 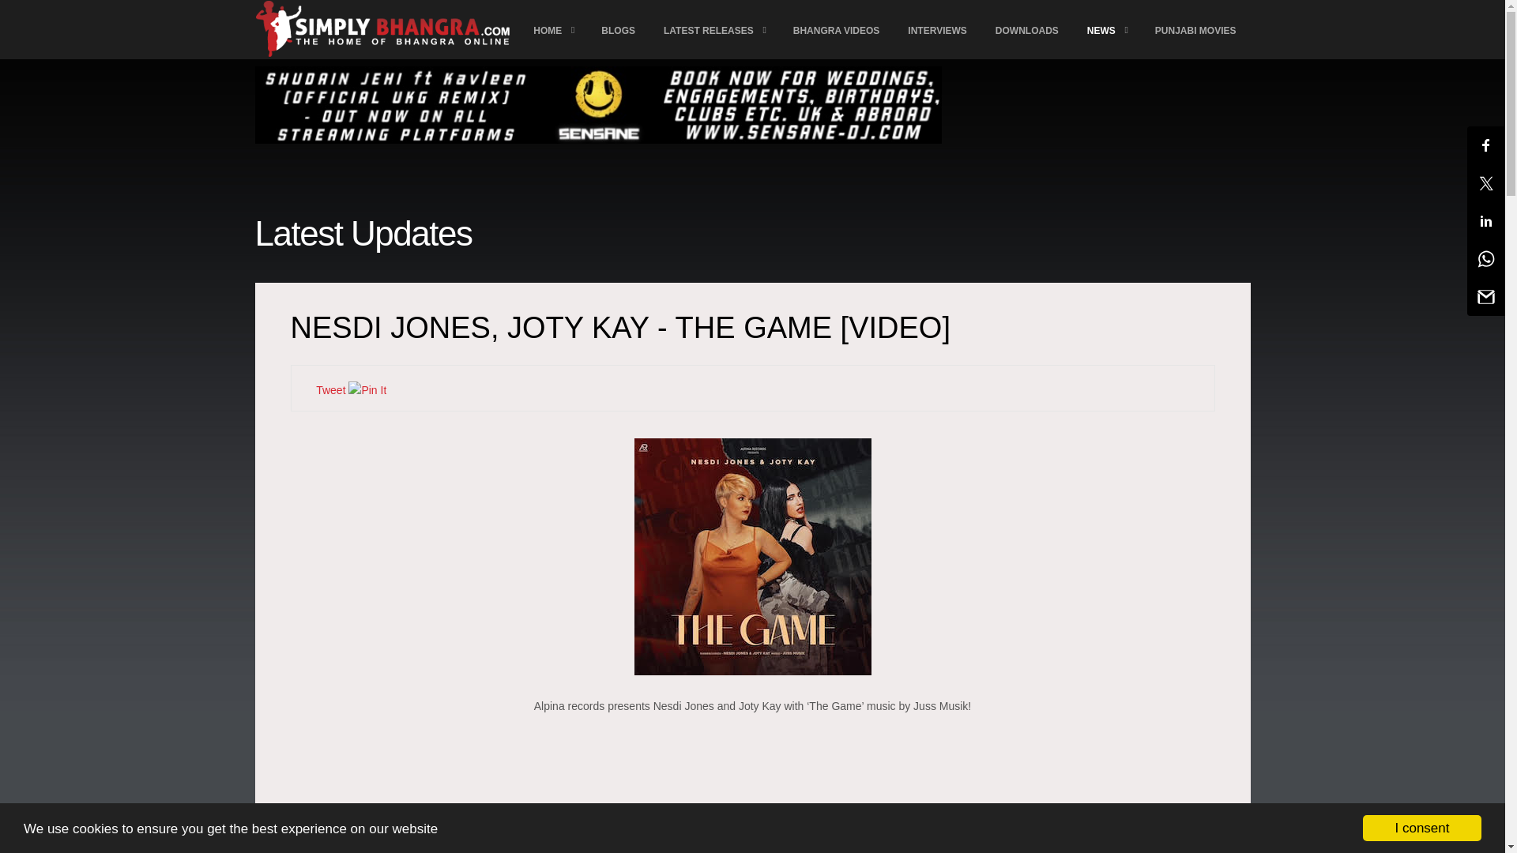 What do you see at coordinates (936, 30) in the screenshot?
I see `INTERVIEWS` at bounding box center [936, 30].